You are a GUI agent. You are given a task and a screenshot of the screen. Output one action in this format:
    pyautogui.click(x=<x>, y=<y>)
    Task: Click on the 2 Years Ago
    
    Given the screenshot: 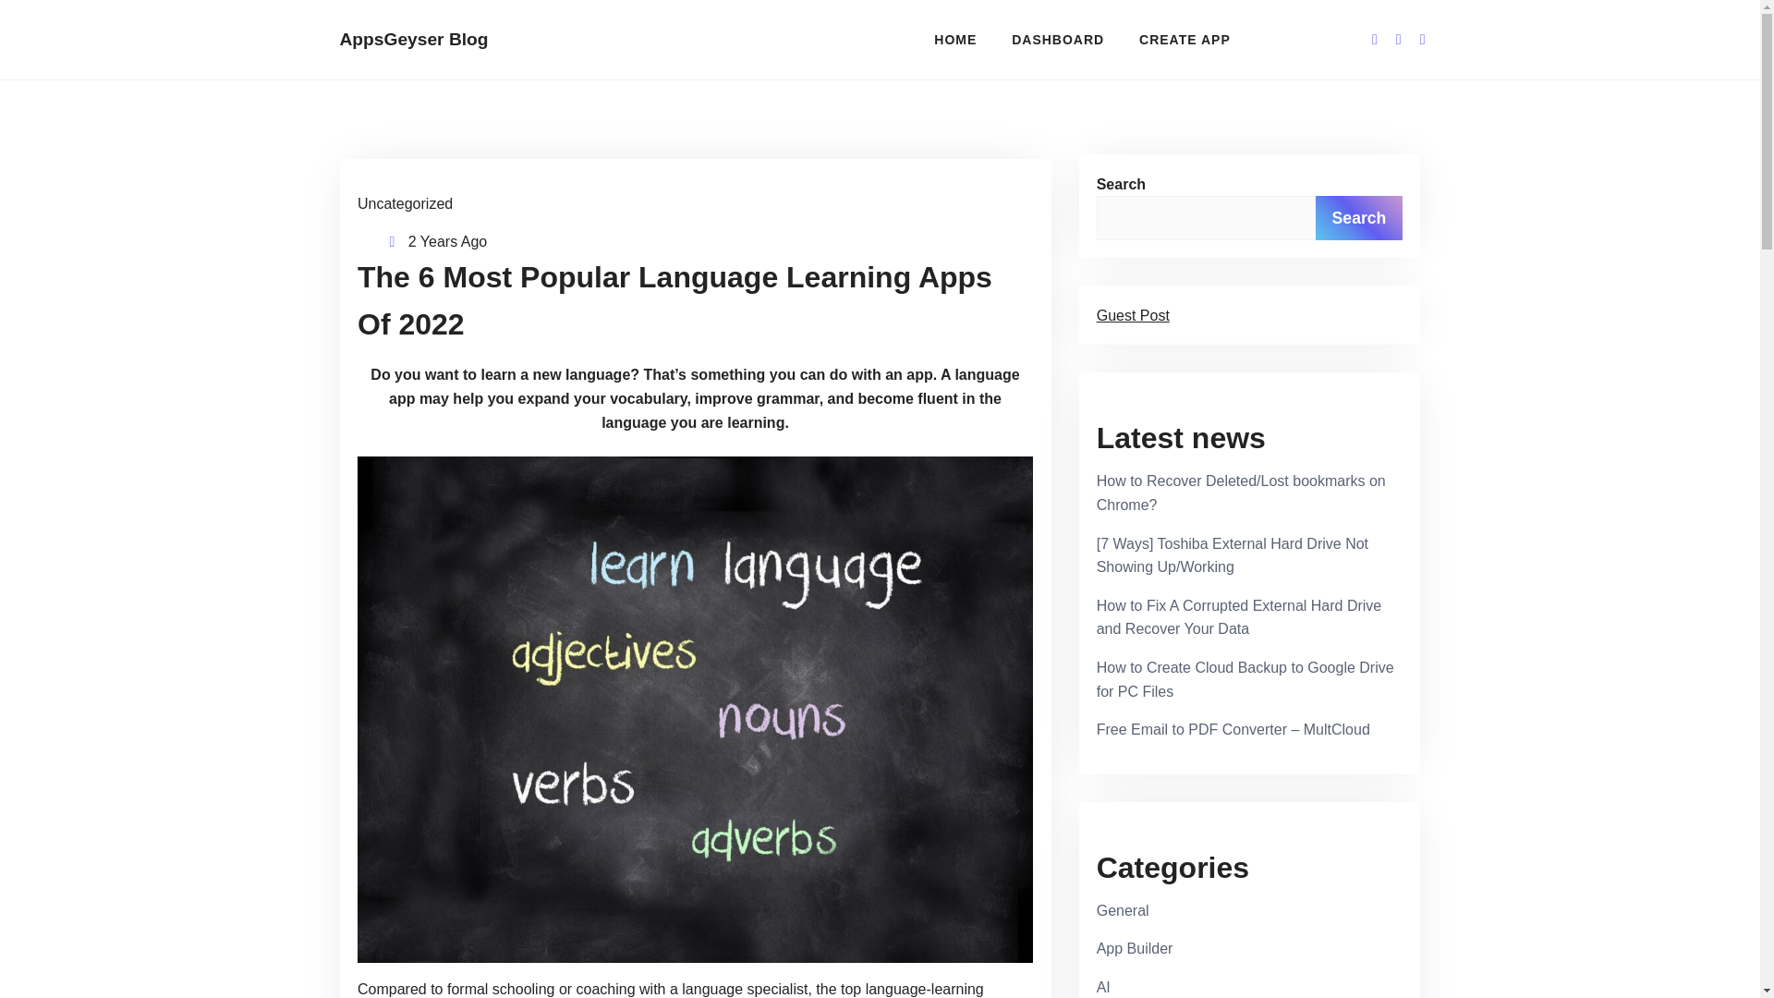 What is the action you would take?
    pyautogui.click(x=447, y=241)
    